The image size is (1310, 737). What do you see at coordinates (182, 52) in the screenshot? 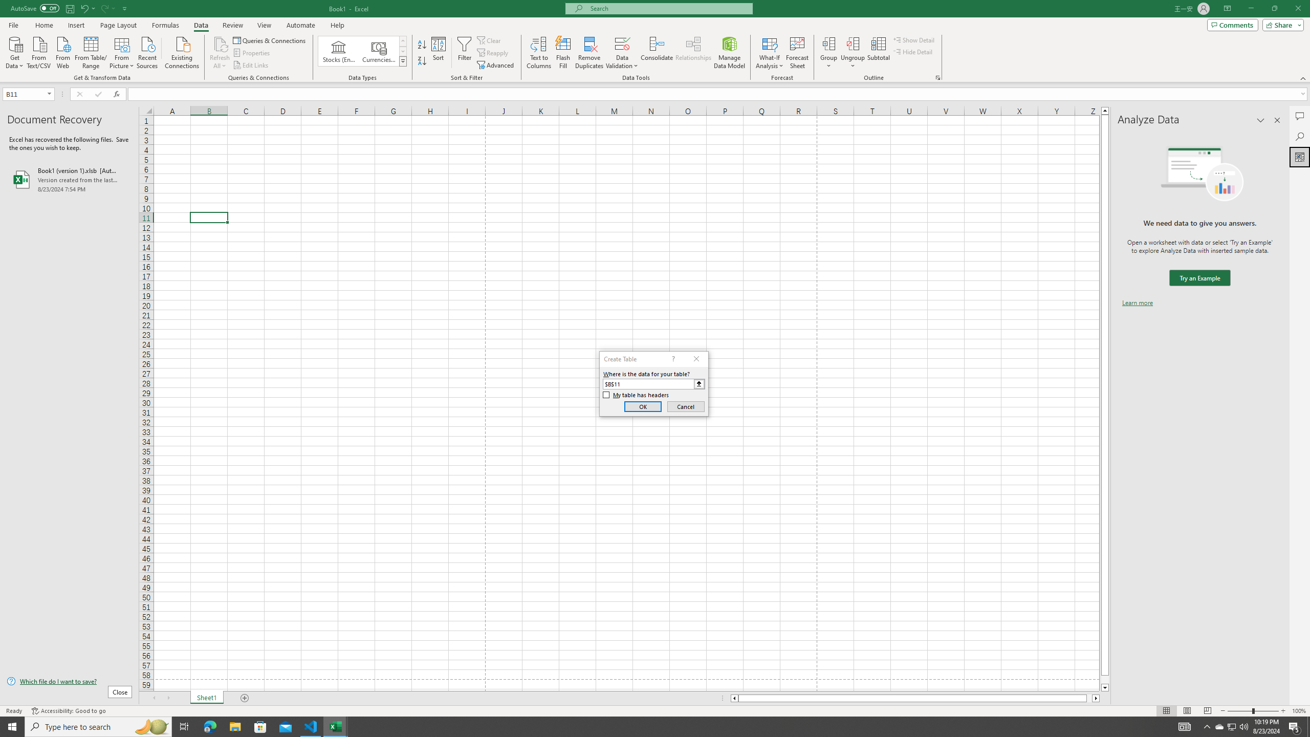
I see `Existing Connections` at bounding box center [182, 52].